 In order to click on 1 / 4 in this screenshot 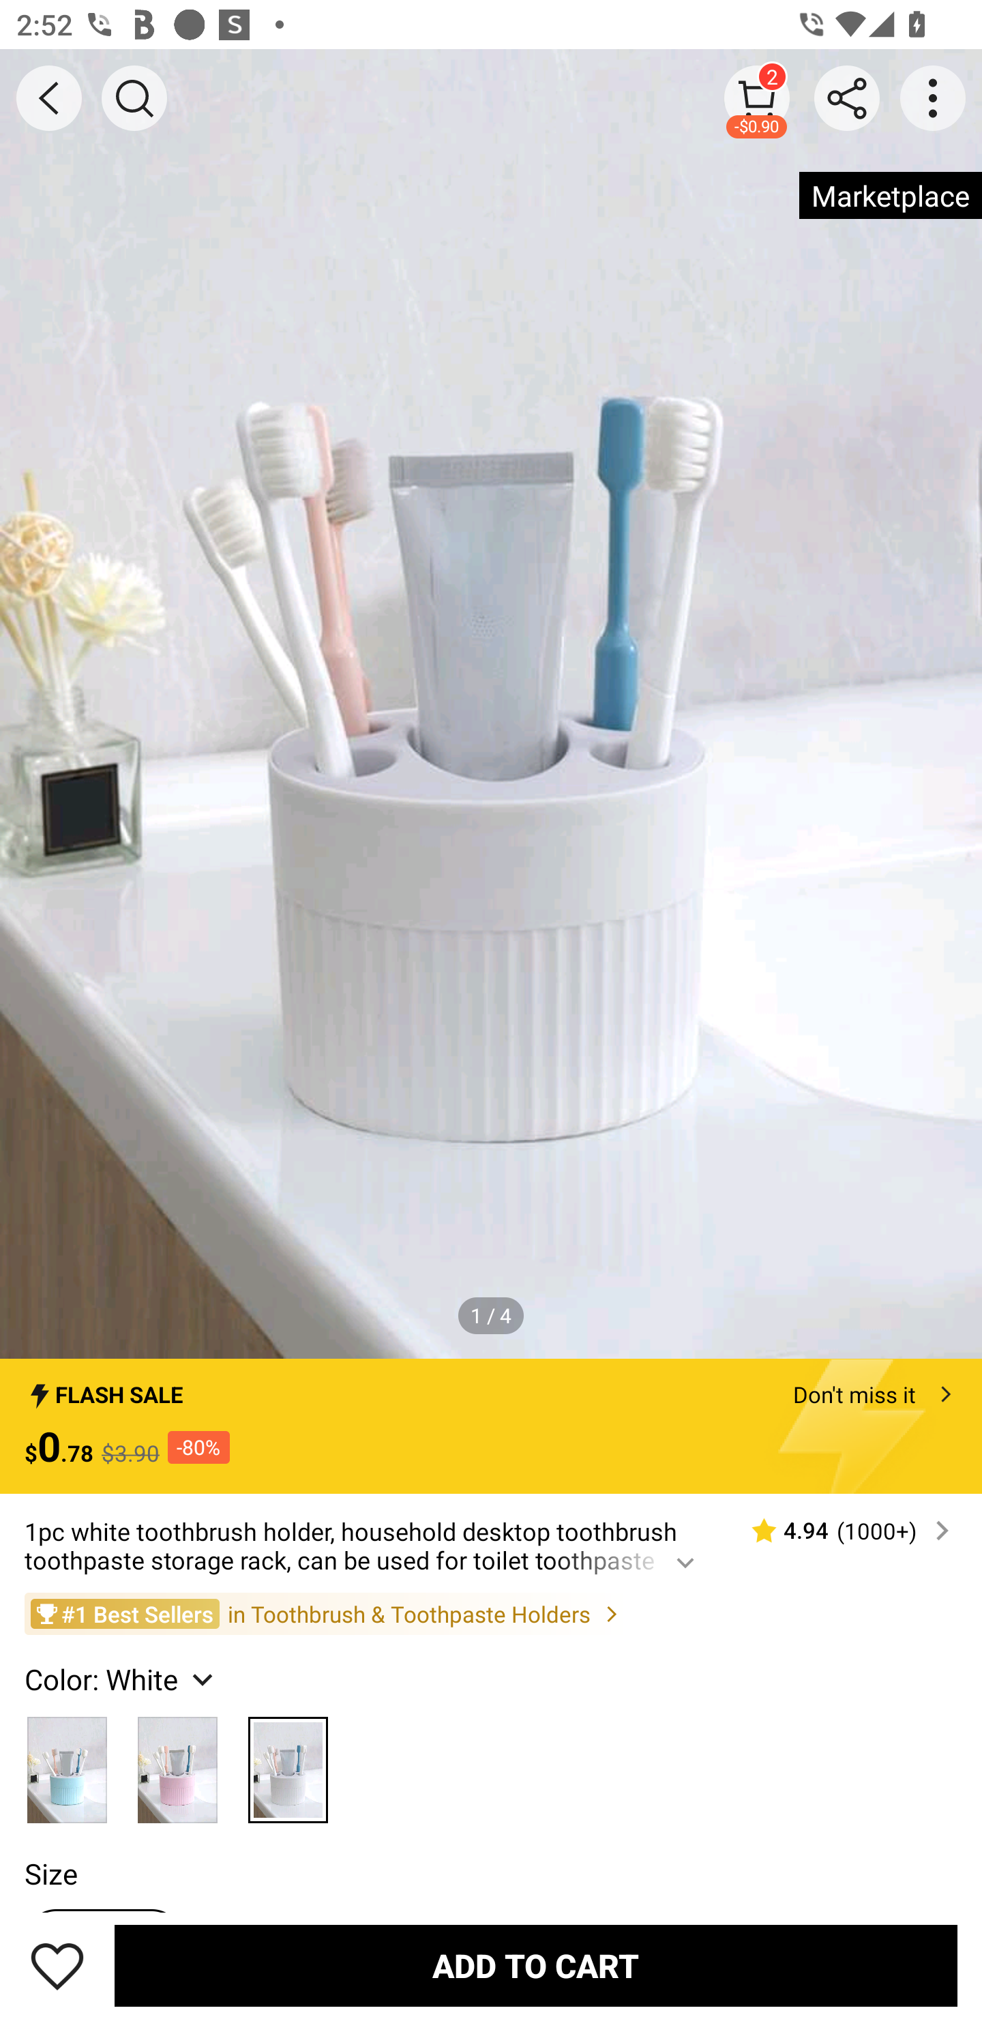, I will do `click(491, 1315)`.